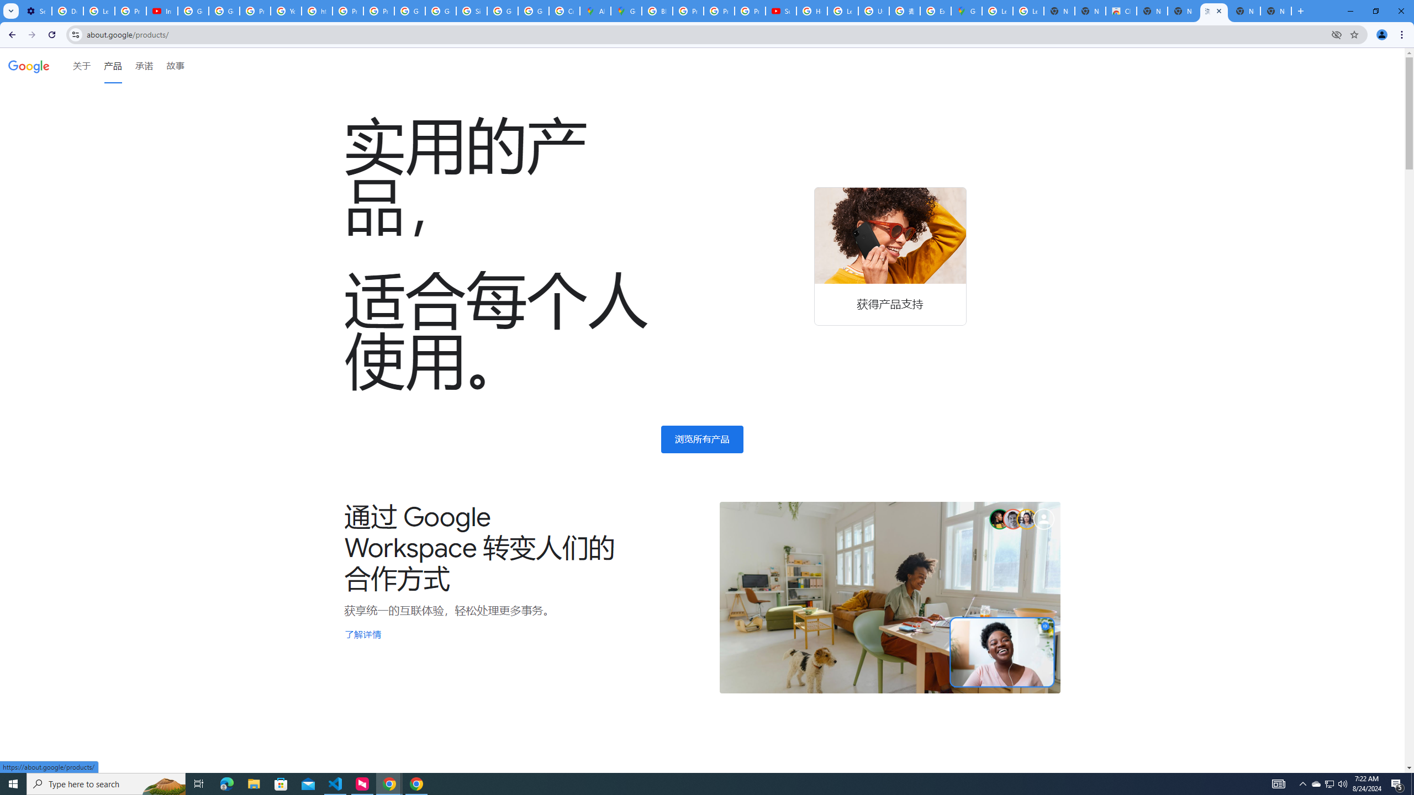 The height and width of the screenshot is (795, 1414). Describe the element at coordinates (719, 11) in the screenshot. I see `Privacy Help Center - Policies Help` at that location.